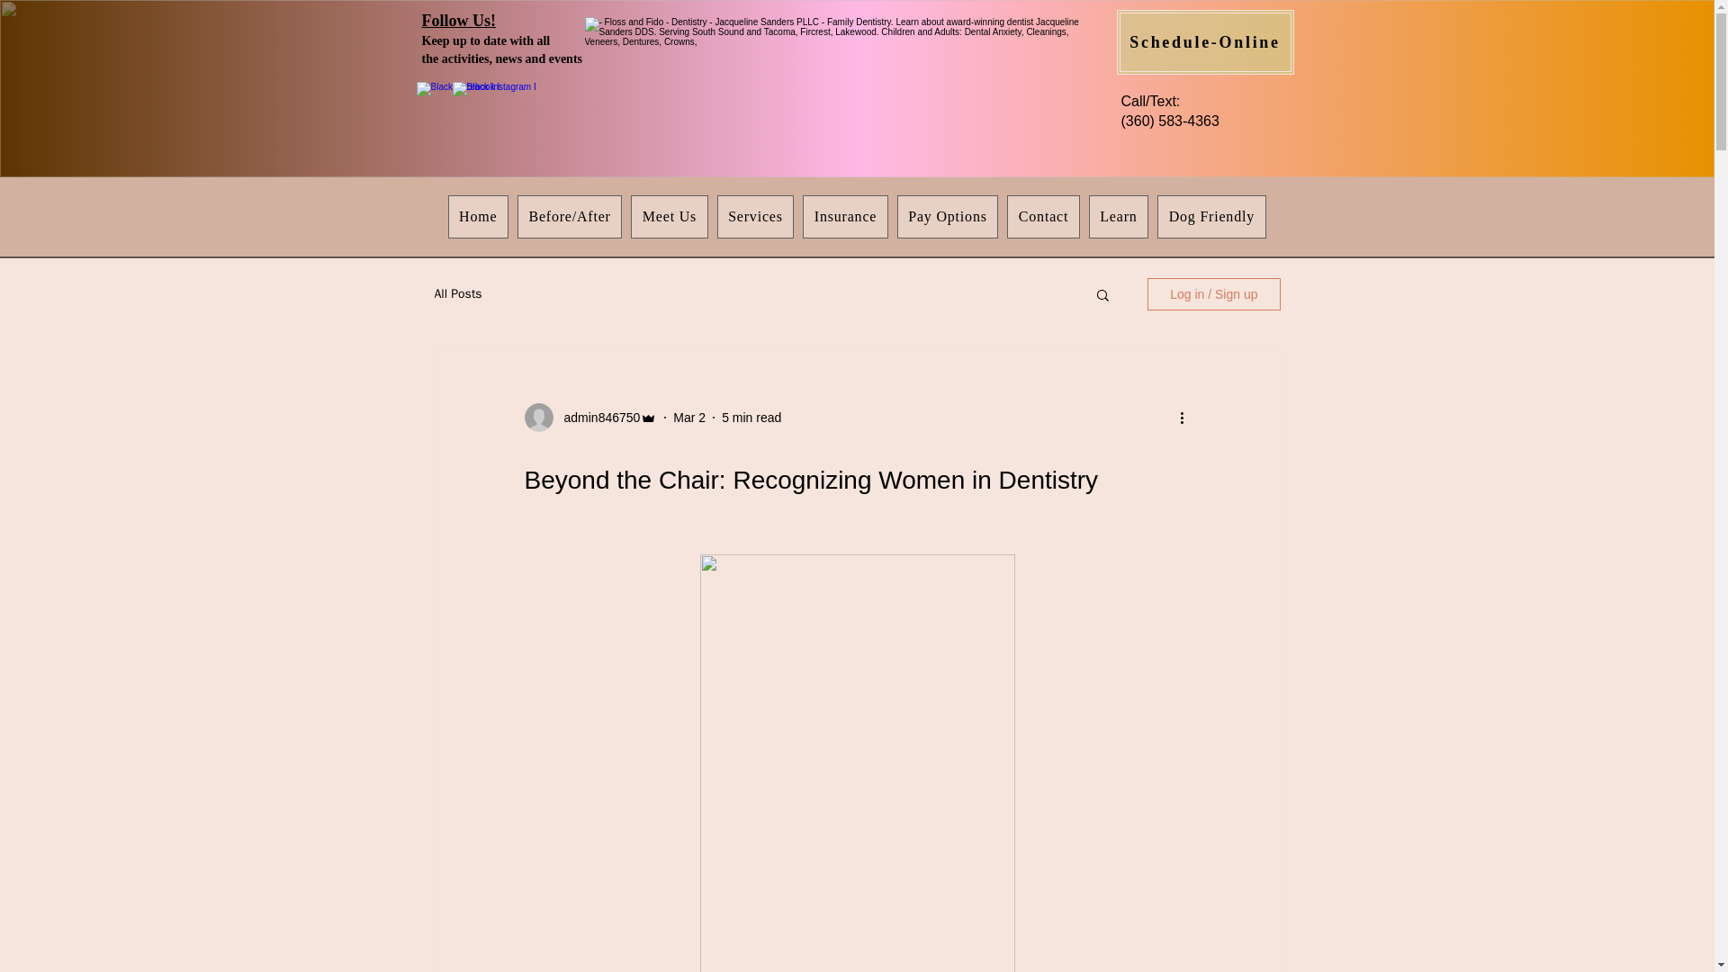 The width and height of the screenshot is (1728, 972). What do you see at coordinates (457, 293) in the screenshot?
I see `All Posts` at bounding box center [457, 293].